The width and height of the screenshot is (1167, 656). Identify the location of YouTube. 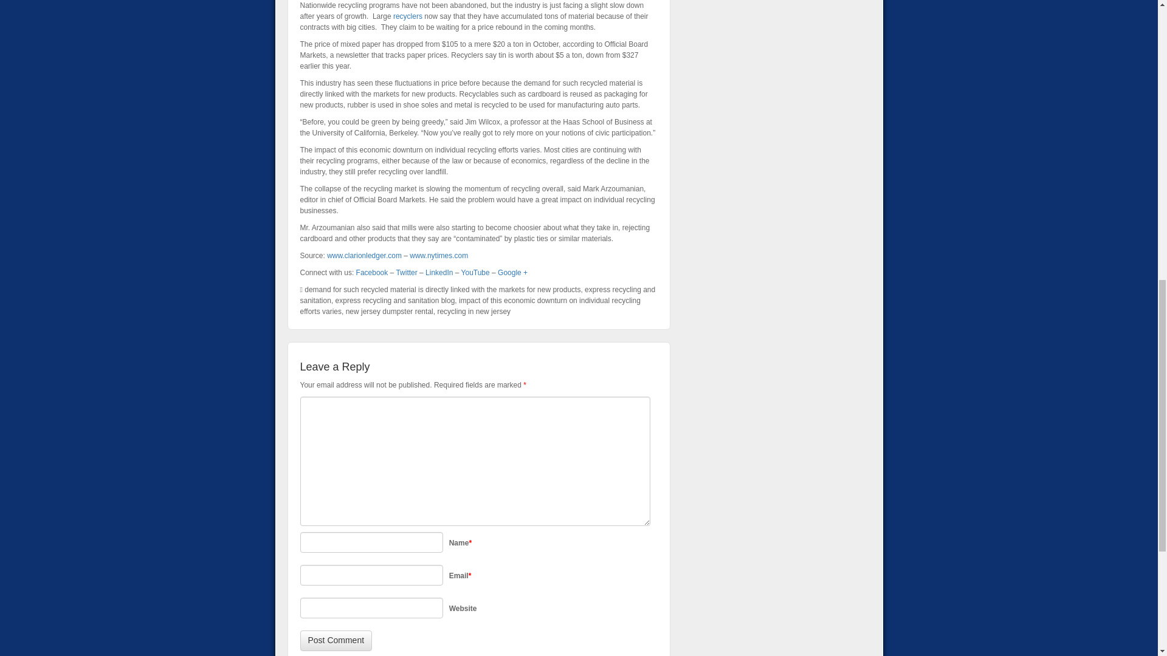
(475, 272).